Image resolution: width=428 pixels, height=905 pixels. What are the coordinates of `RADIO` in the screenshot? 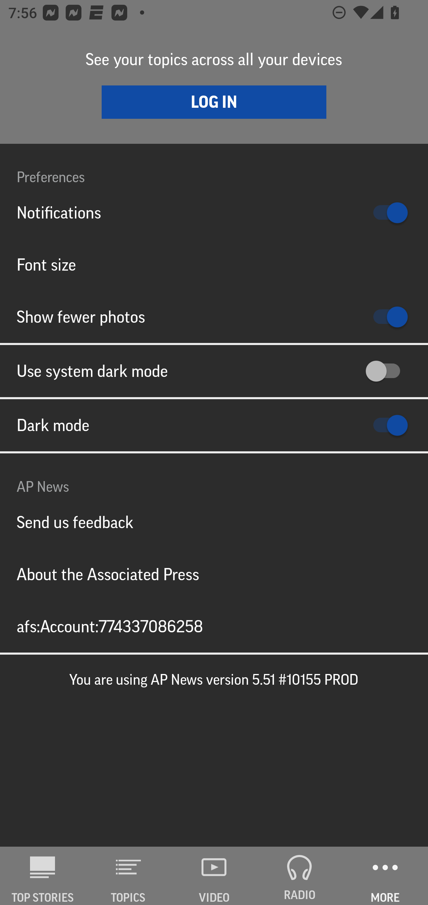 It's located at (300, 876).